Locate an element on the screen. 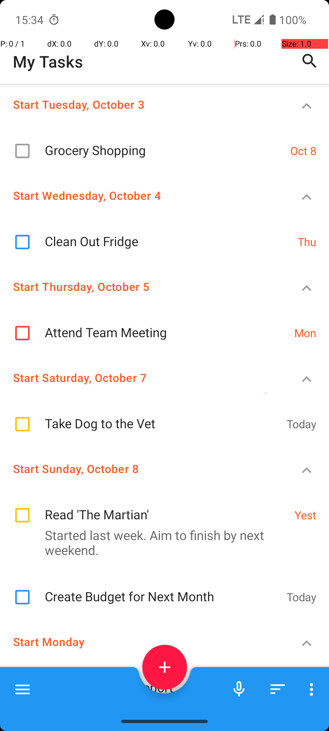 This screenshot has height=731, width=329. Start Saturday, October 7 is located at coordinates (142, 398).